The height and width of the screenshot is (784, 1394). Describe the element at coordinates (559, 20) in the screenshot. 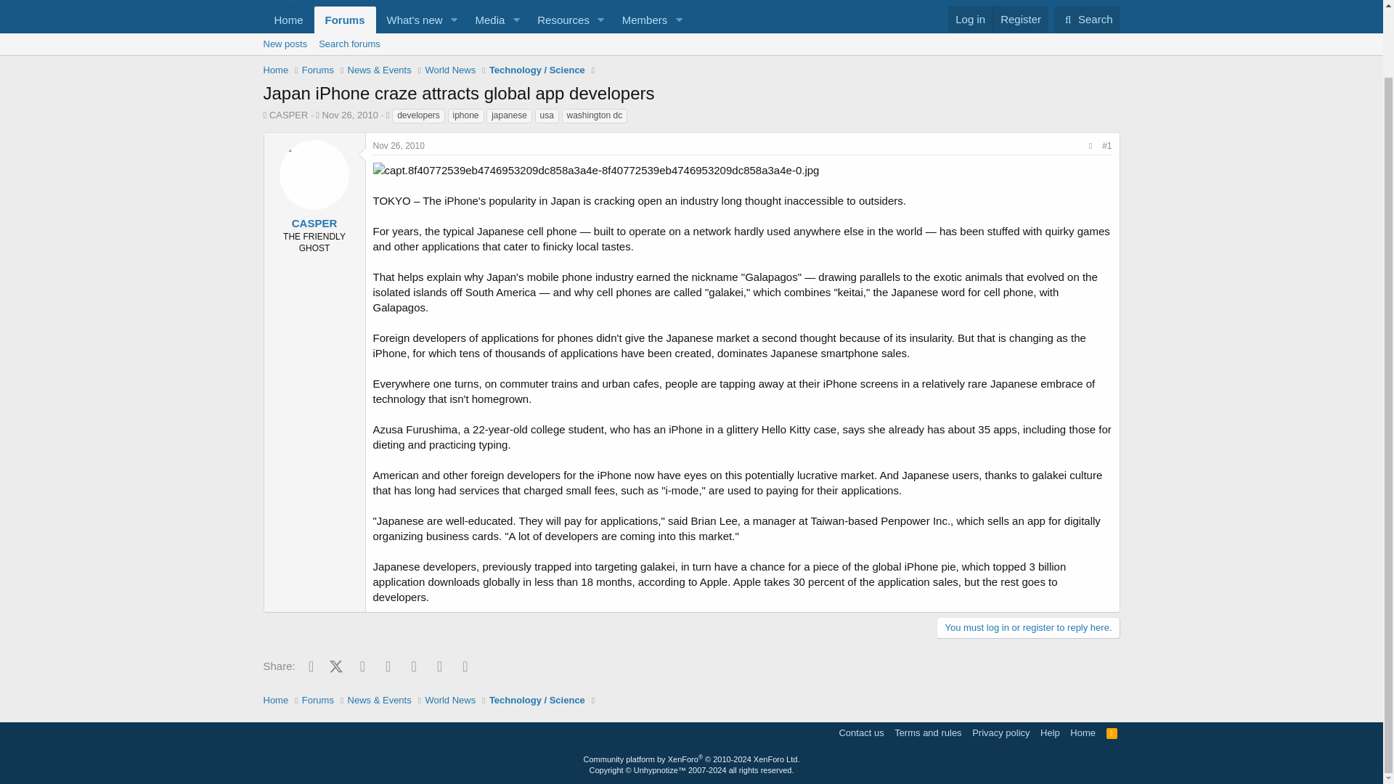

I see `Home` at that location.